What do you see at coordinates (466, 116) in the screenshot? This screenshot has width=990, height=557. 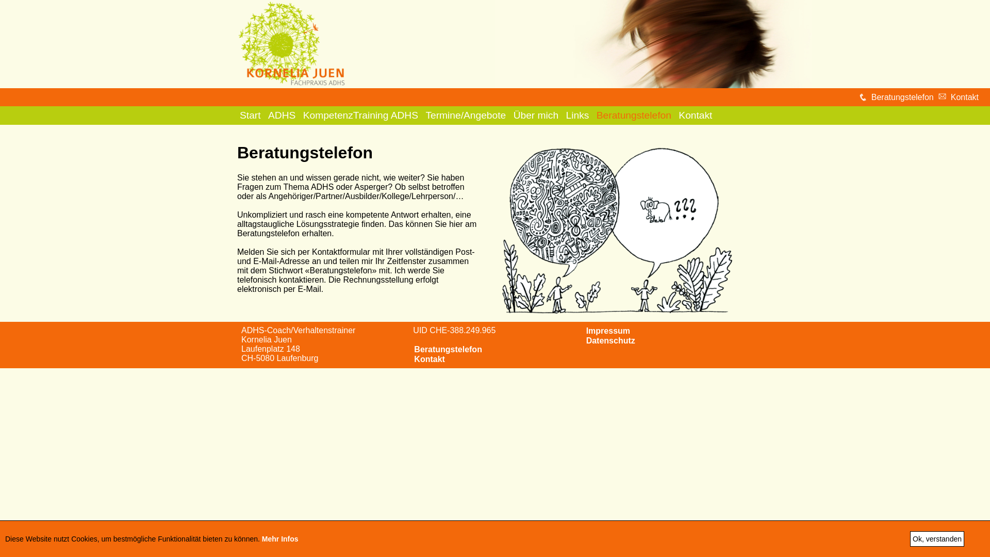 I see `Termine/Angebote` at bounding box center [466, 116].